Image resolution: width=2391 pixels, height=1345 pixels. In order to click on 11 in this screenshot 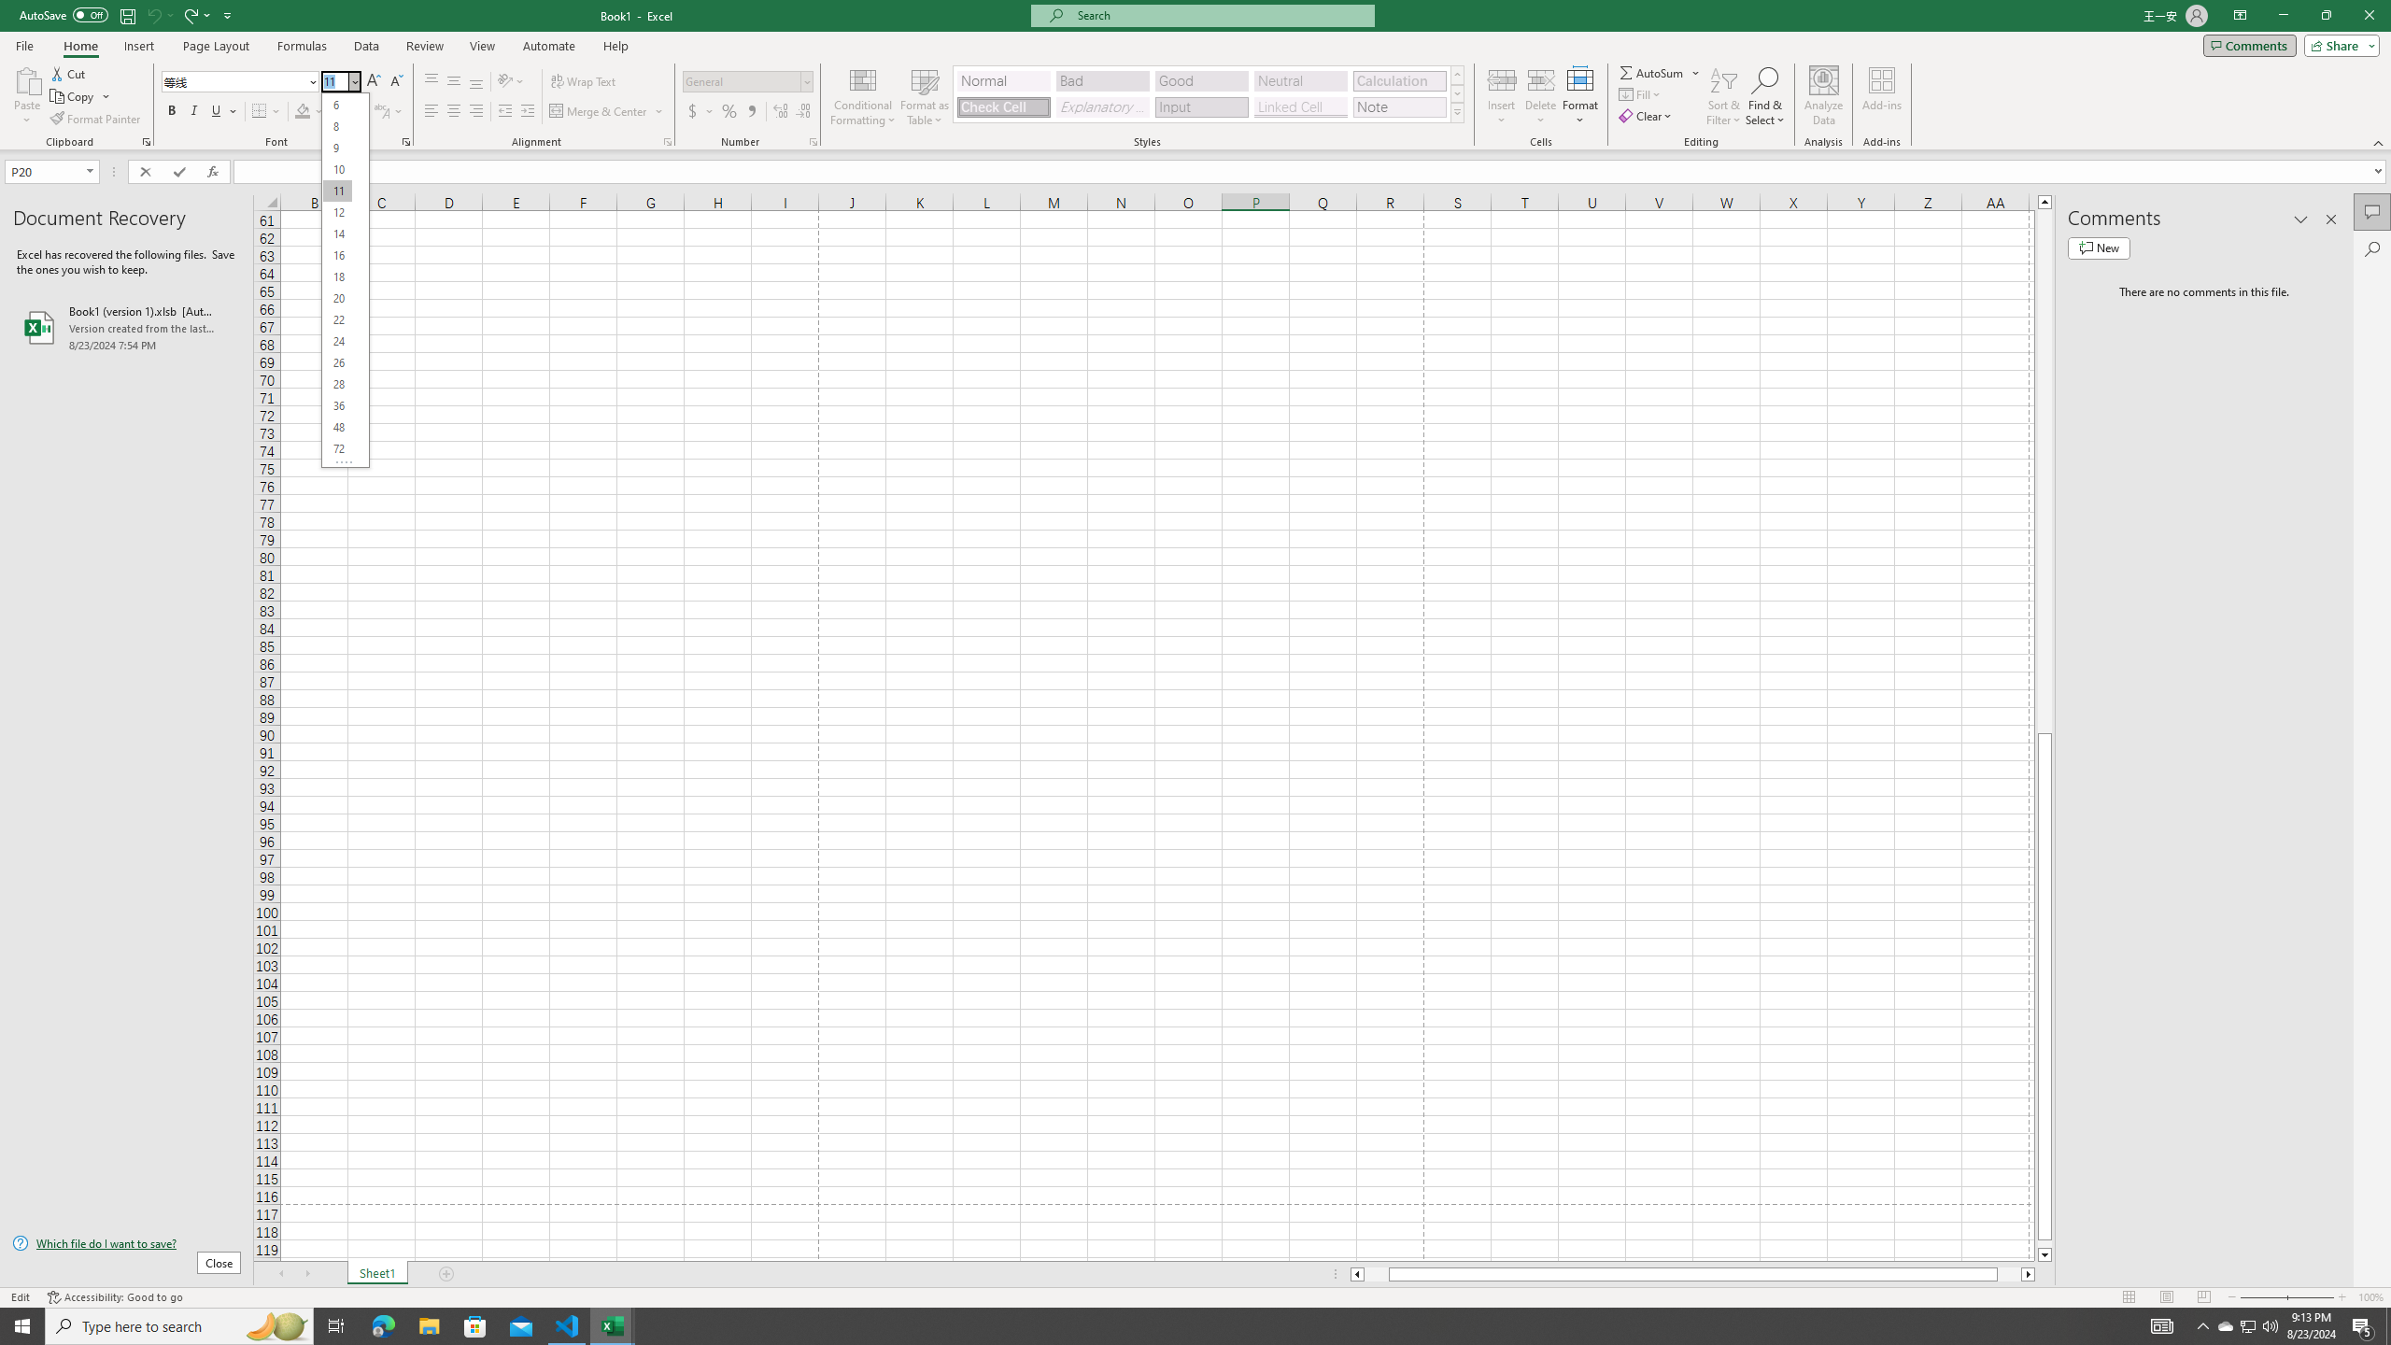, I will do `click(336, 191)`.